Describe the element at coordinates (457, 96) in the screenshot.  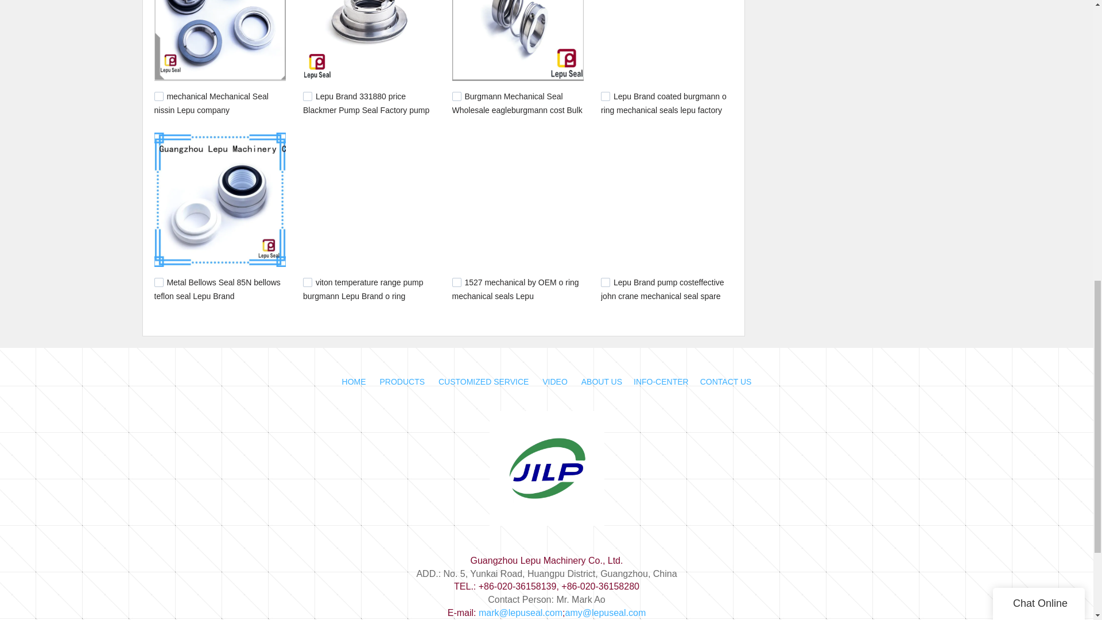
I see `732` at that location.